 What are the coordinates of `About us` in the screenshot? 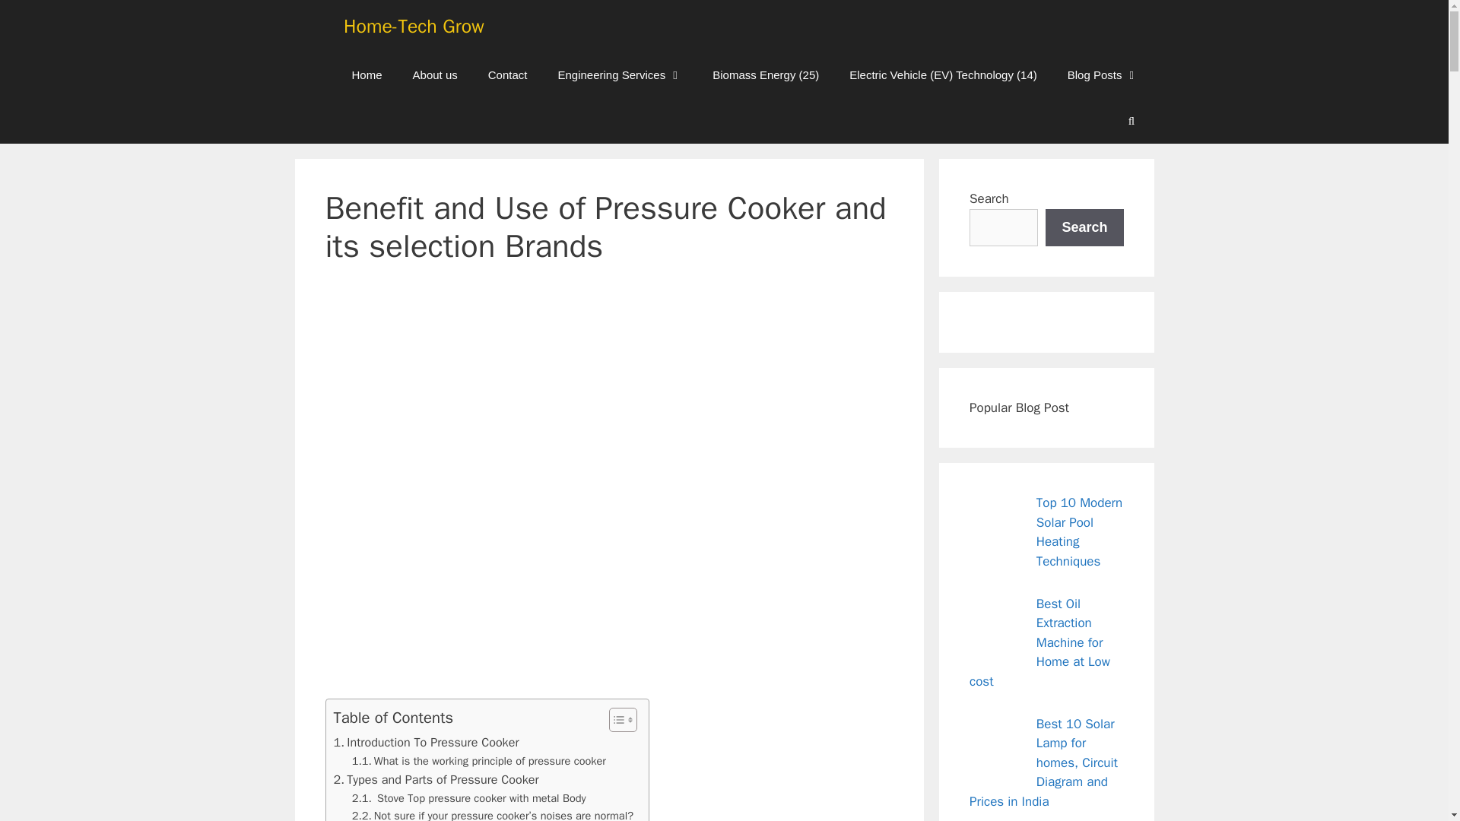 It's located at (435, 74).